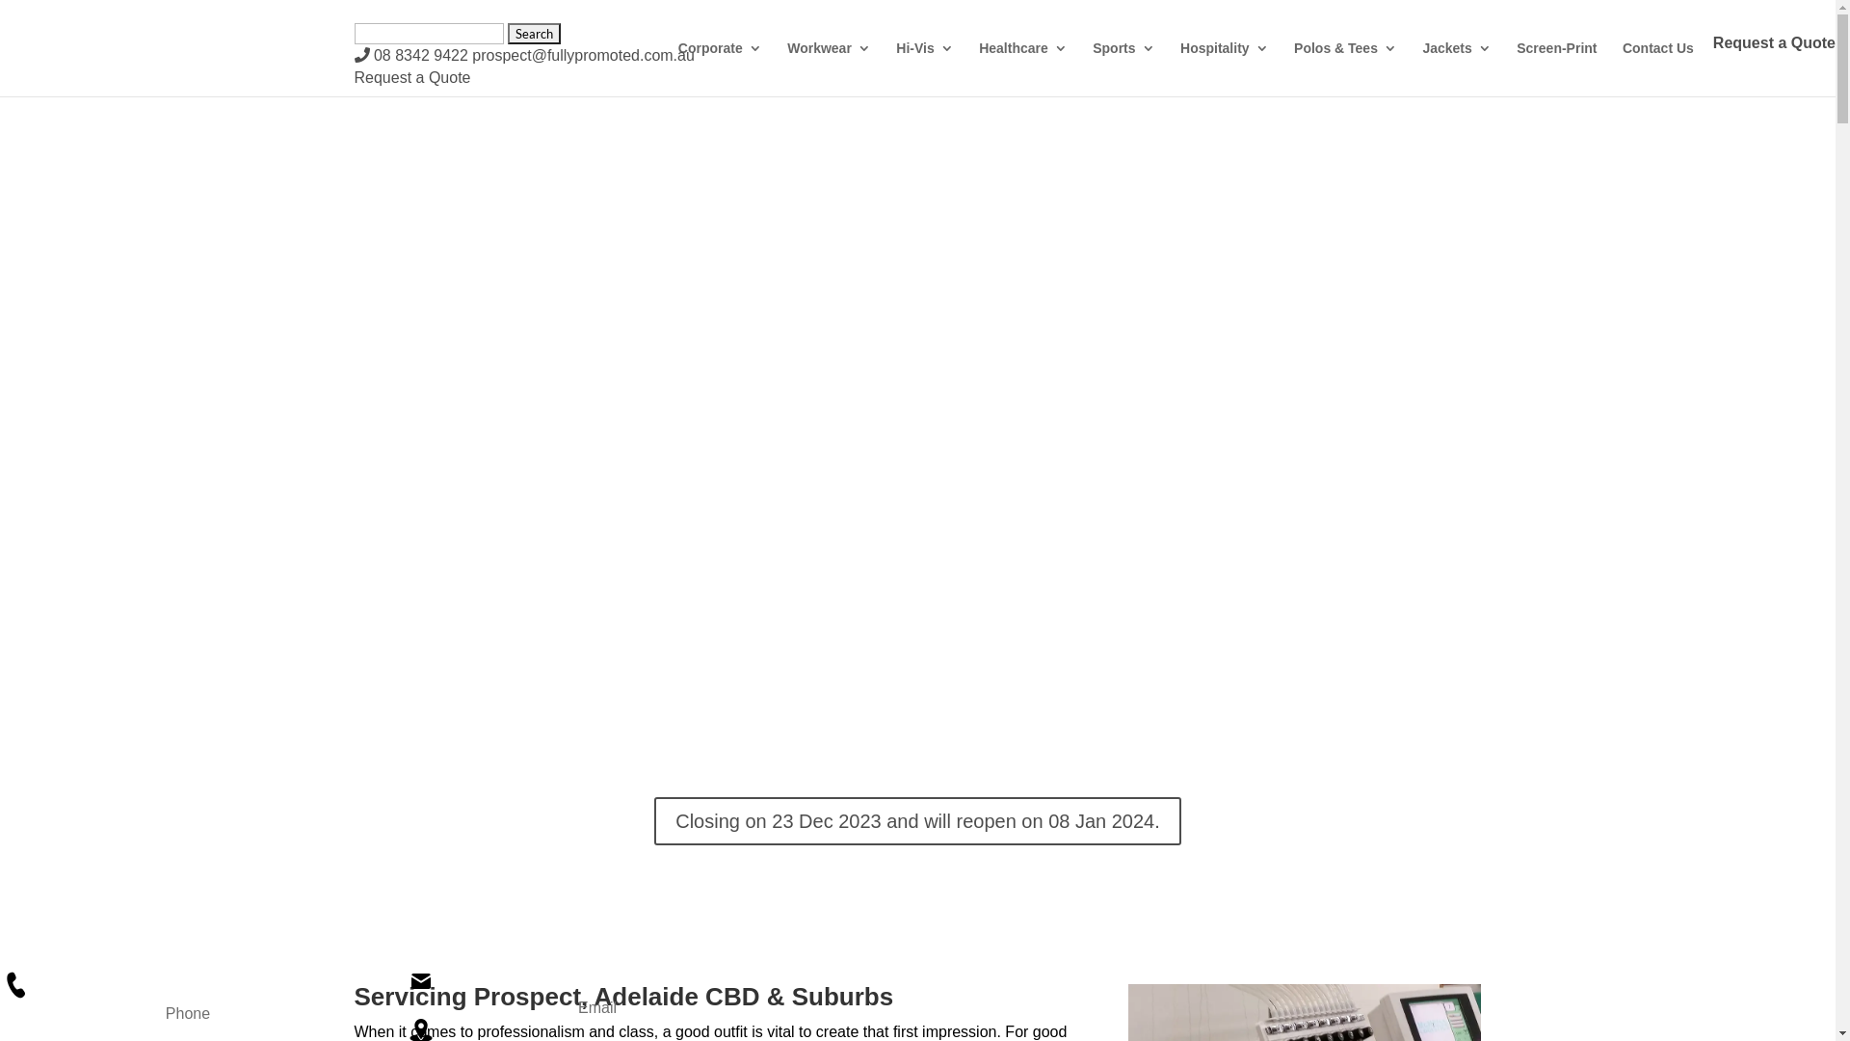 Image resolution: width=1850 pixels, height=1041 pixels. Describe the element at coordinates (721, 64) in the screenshot. I see `Corporate` at that location.